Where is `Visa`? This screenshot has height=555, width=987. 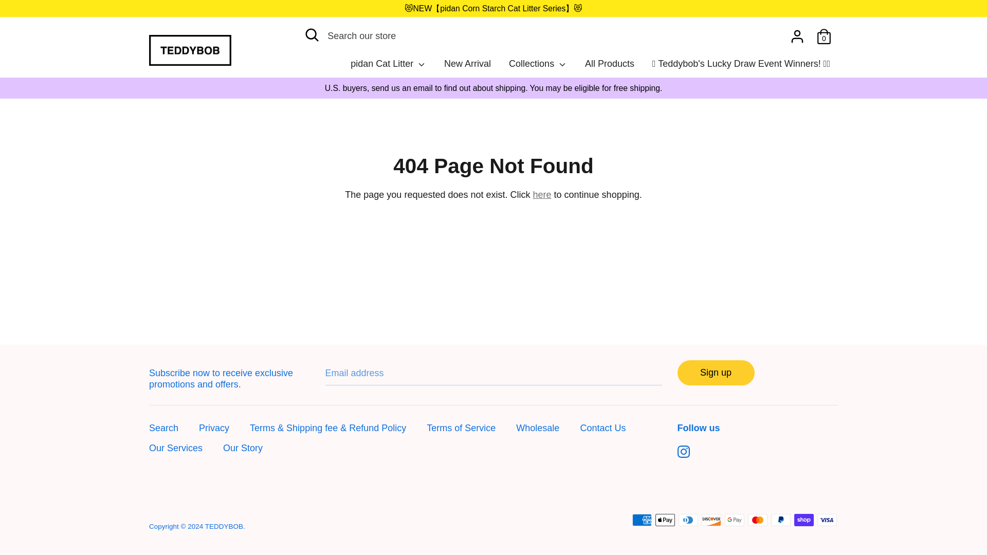
Visa is located at coordinates (827, 520).